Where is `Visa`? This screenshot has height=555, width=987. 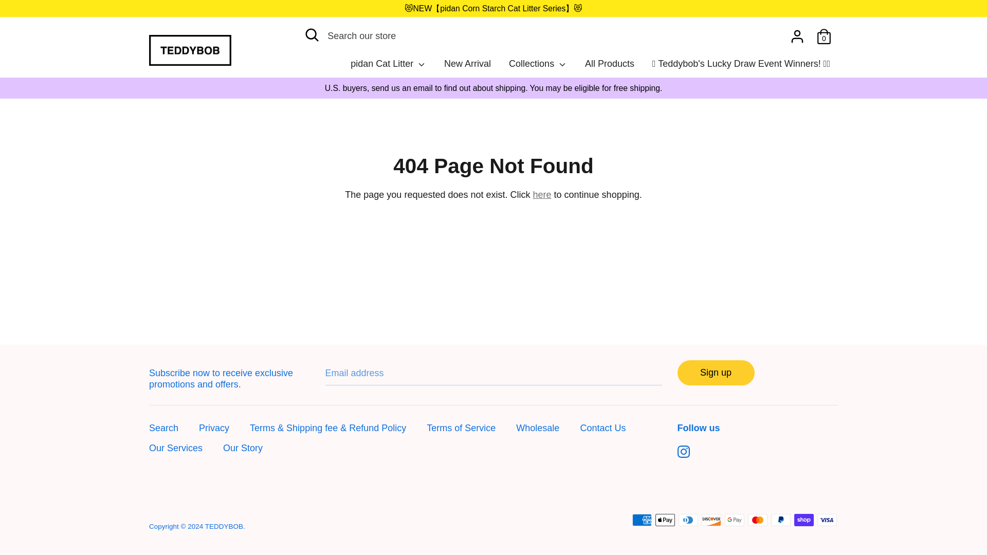
Visa is located at coordinates (827, 520).